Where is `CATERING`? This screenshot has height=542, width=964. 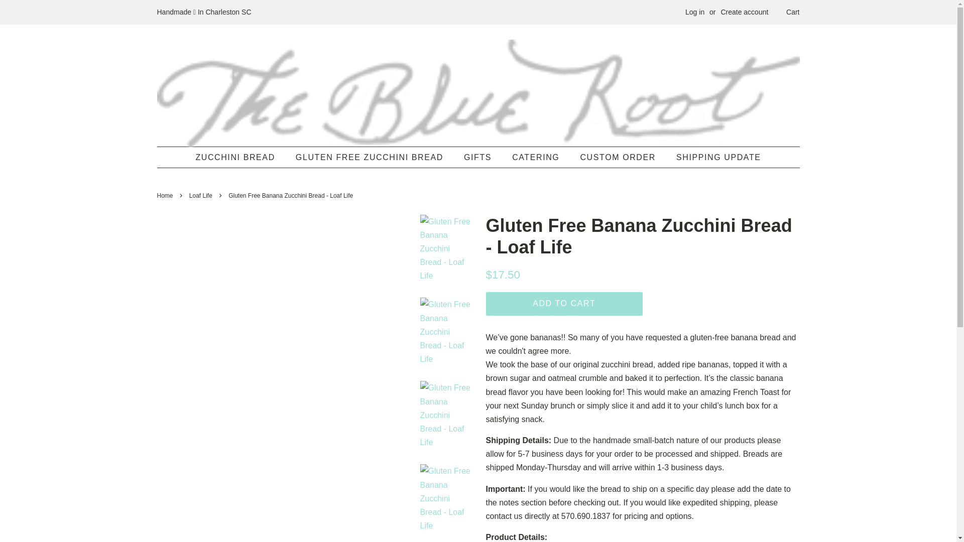
CATERING is located at coordinates (537, 157).